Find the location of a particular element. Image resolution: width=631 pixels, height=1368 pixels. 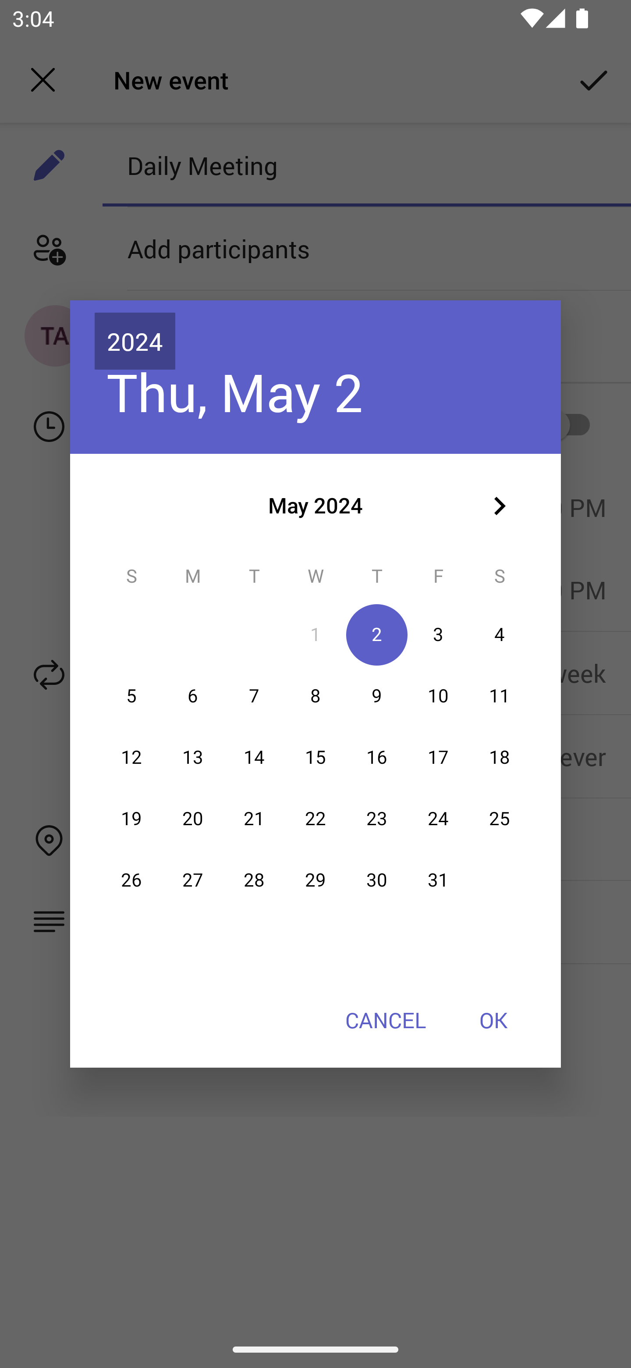

16 16 May 2024 is located at coordinates (377, 757).